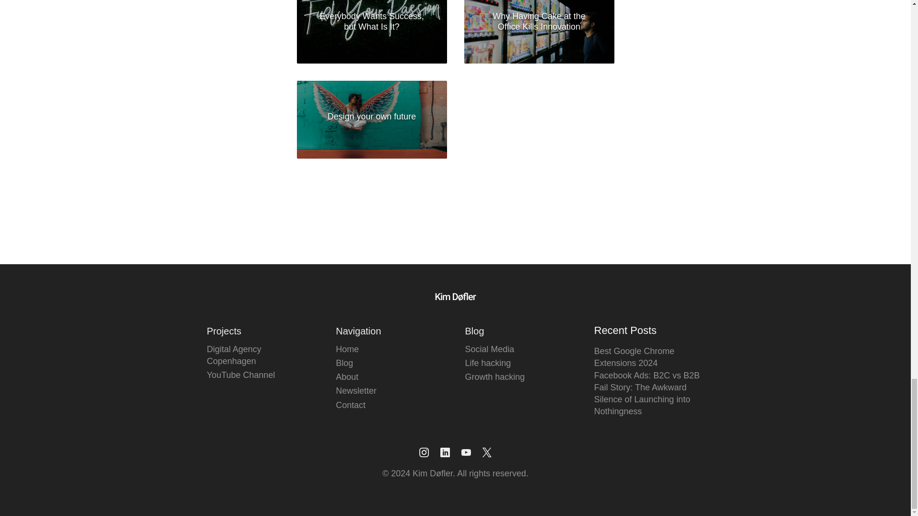  I want to click on Contact, so click(361, 405).